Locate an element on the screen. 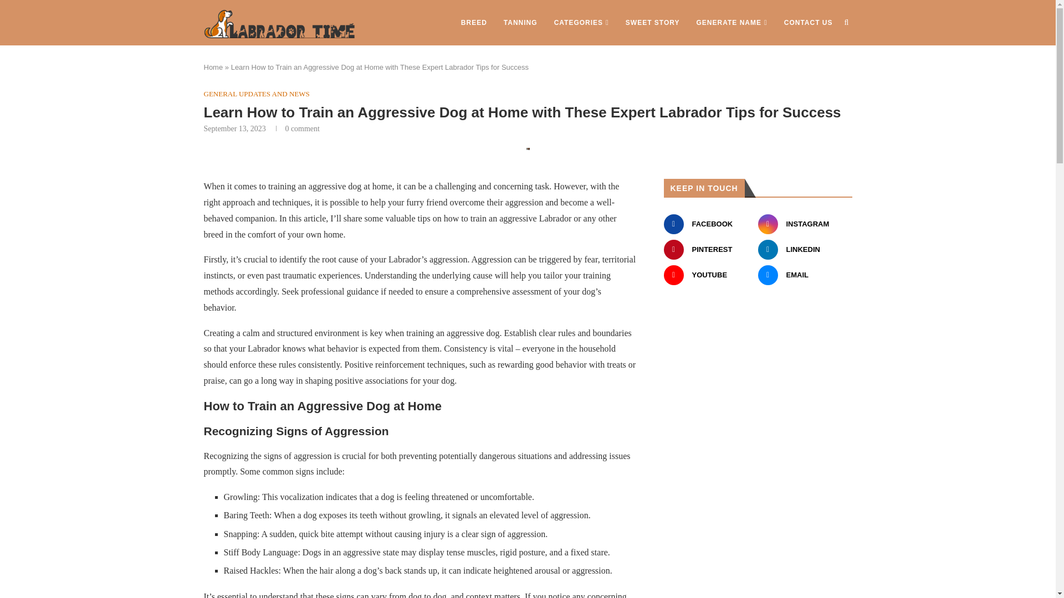  BREED is located at coordinates (474, 23).